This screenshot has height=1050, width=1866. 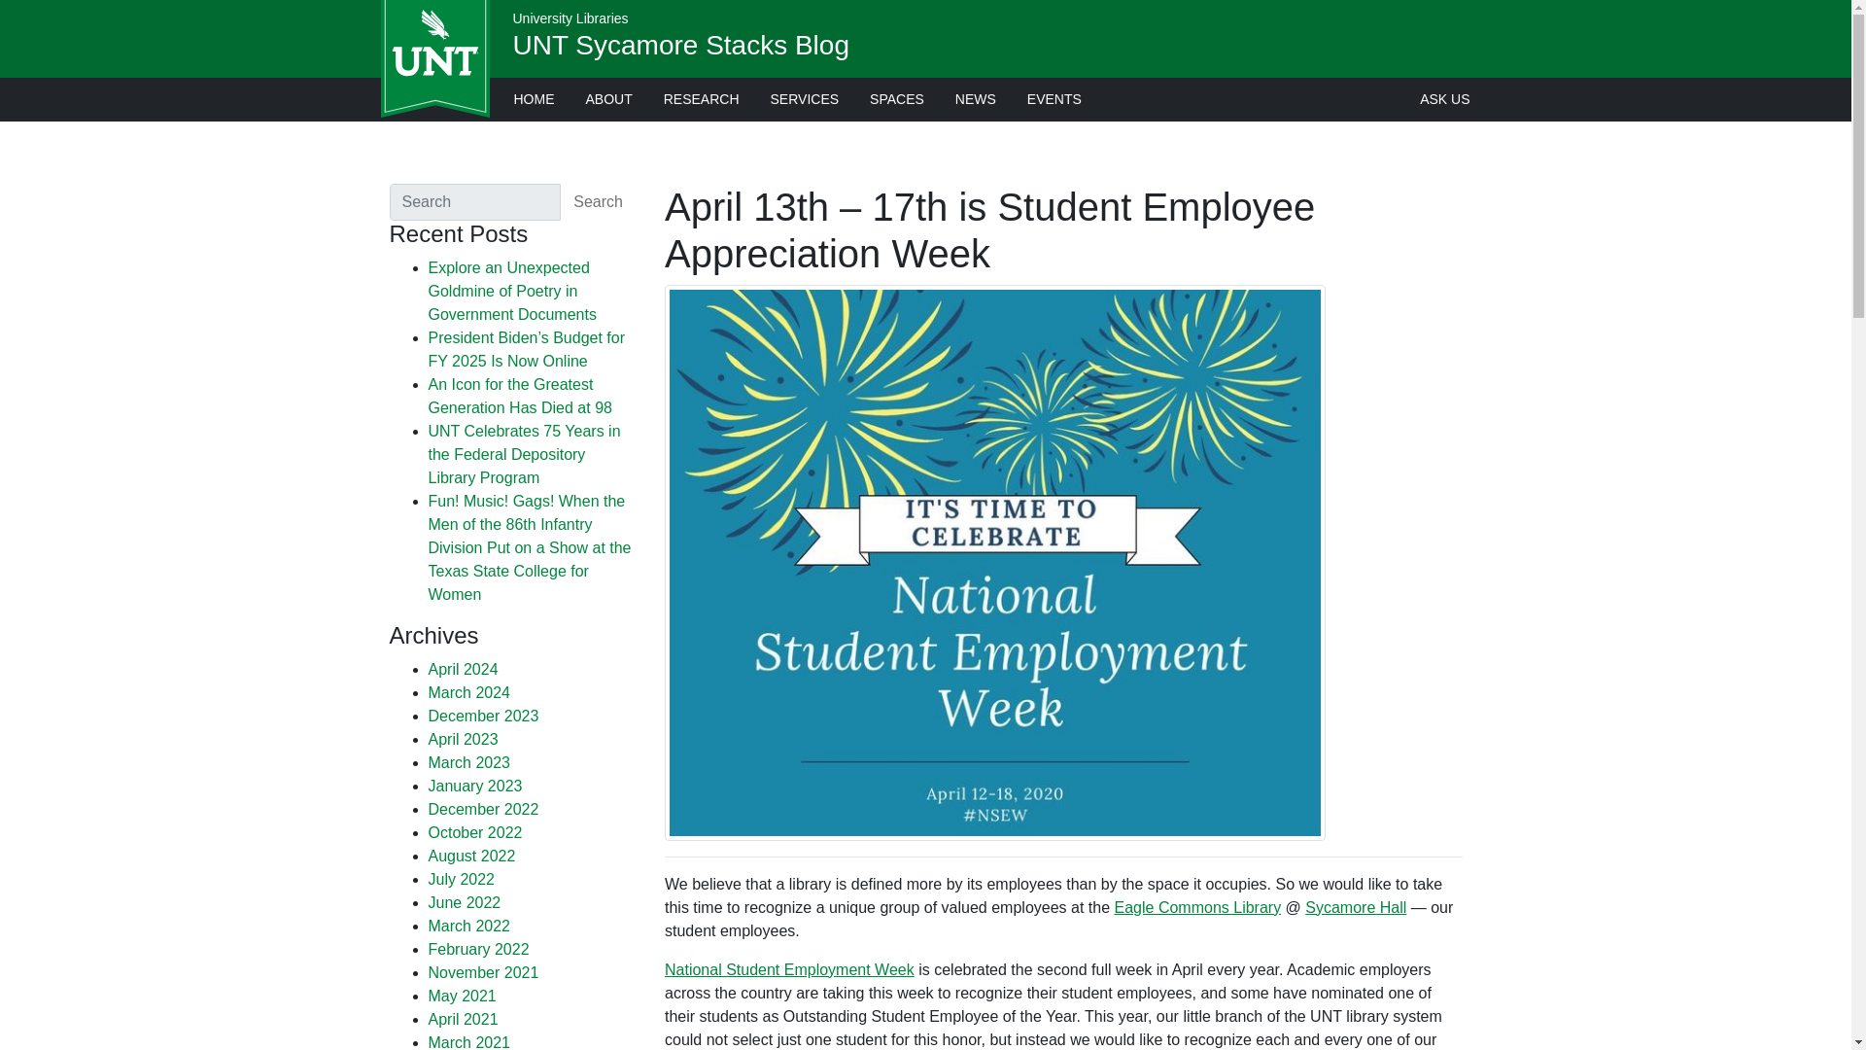 What do you see at coordinates (1054, 99) in the screenshot?
I see `EVENTS` at bounding box center [1054, 99].